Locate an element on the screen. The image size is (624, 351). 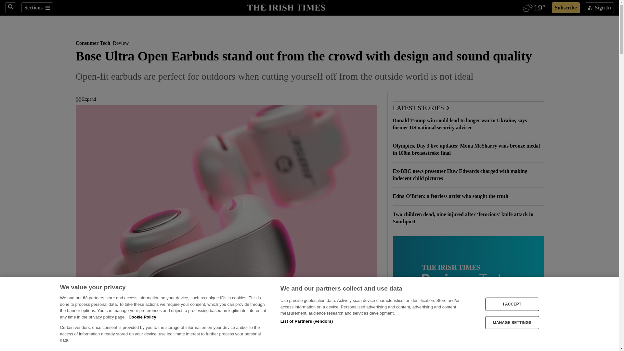
Sections is located at coordinates (37, 8).